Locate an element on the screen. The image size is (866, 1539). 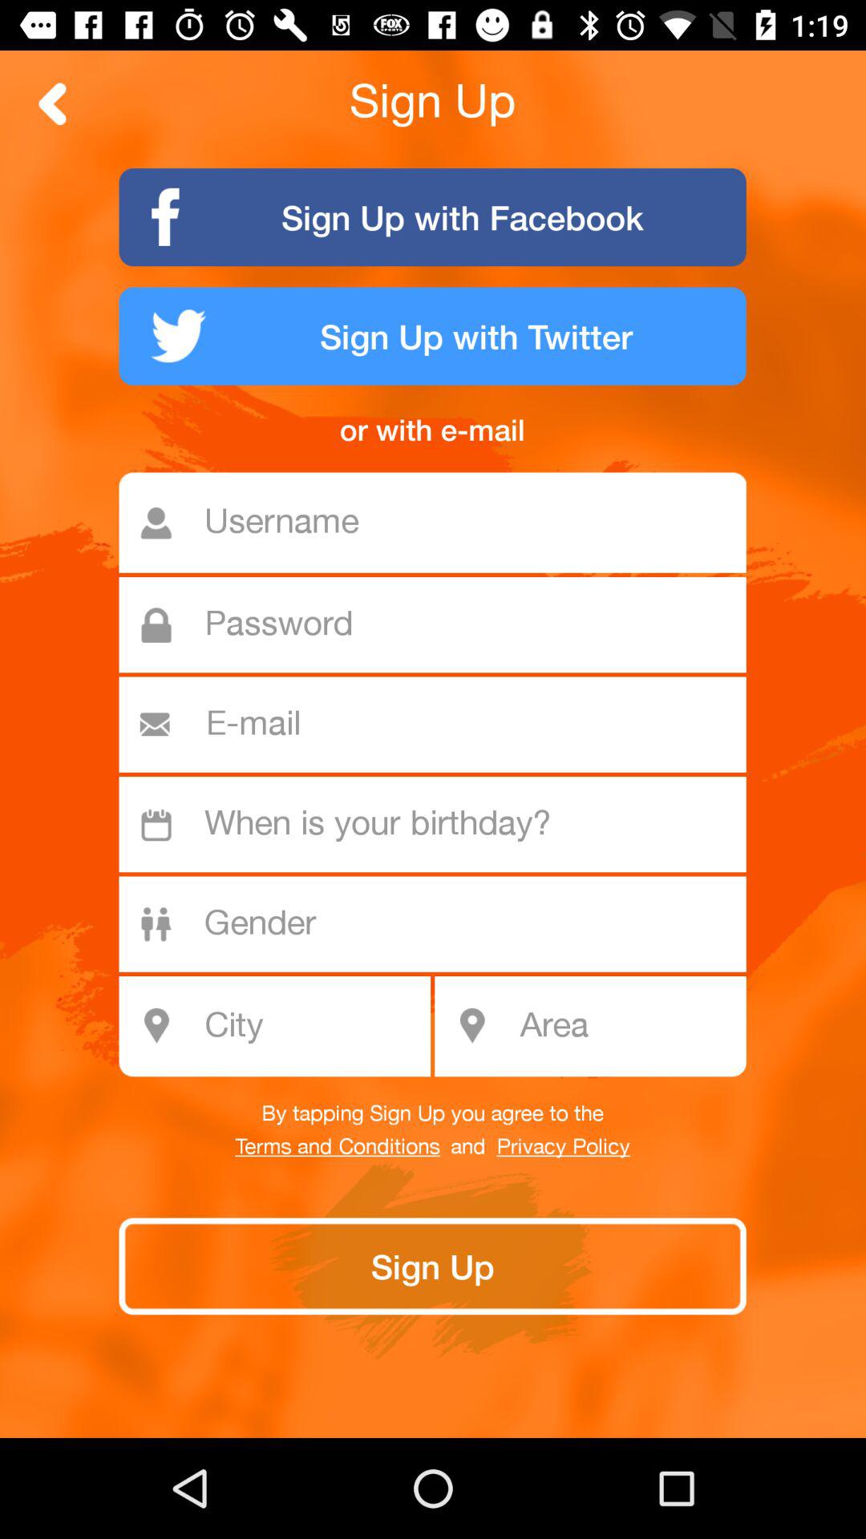
turn on the icon at the bottom right corner is located at coordinates (627, 1026).